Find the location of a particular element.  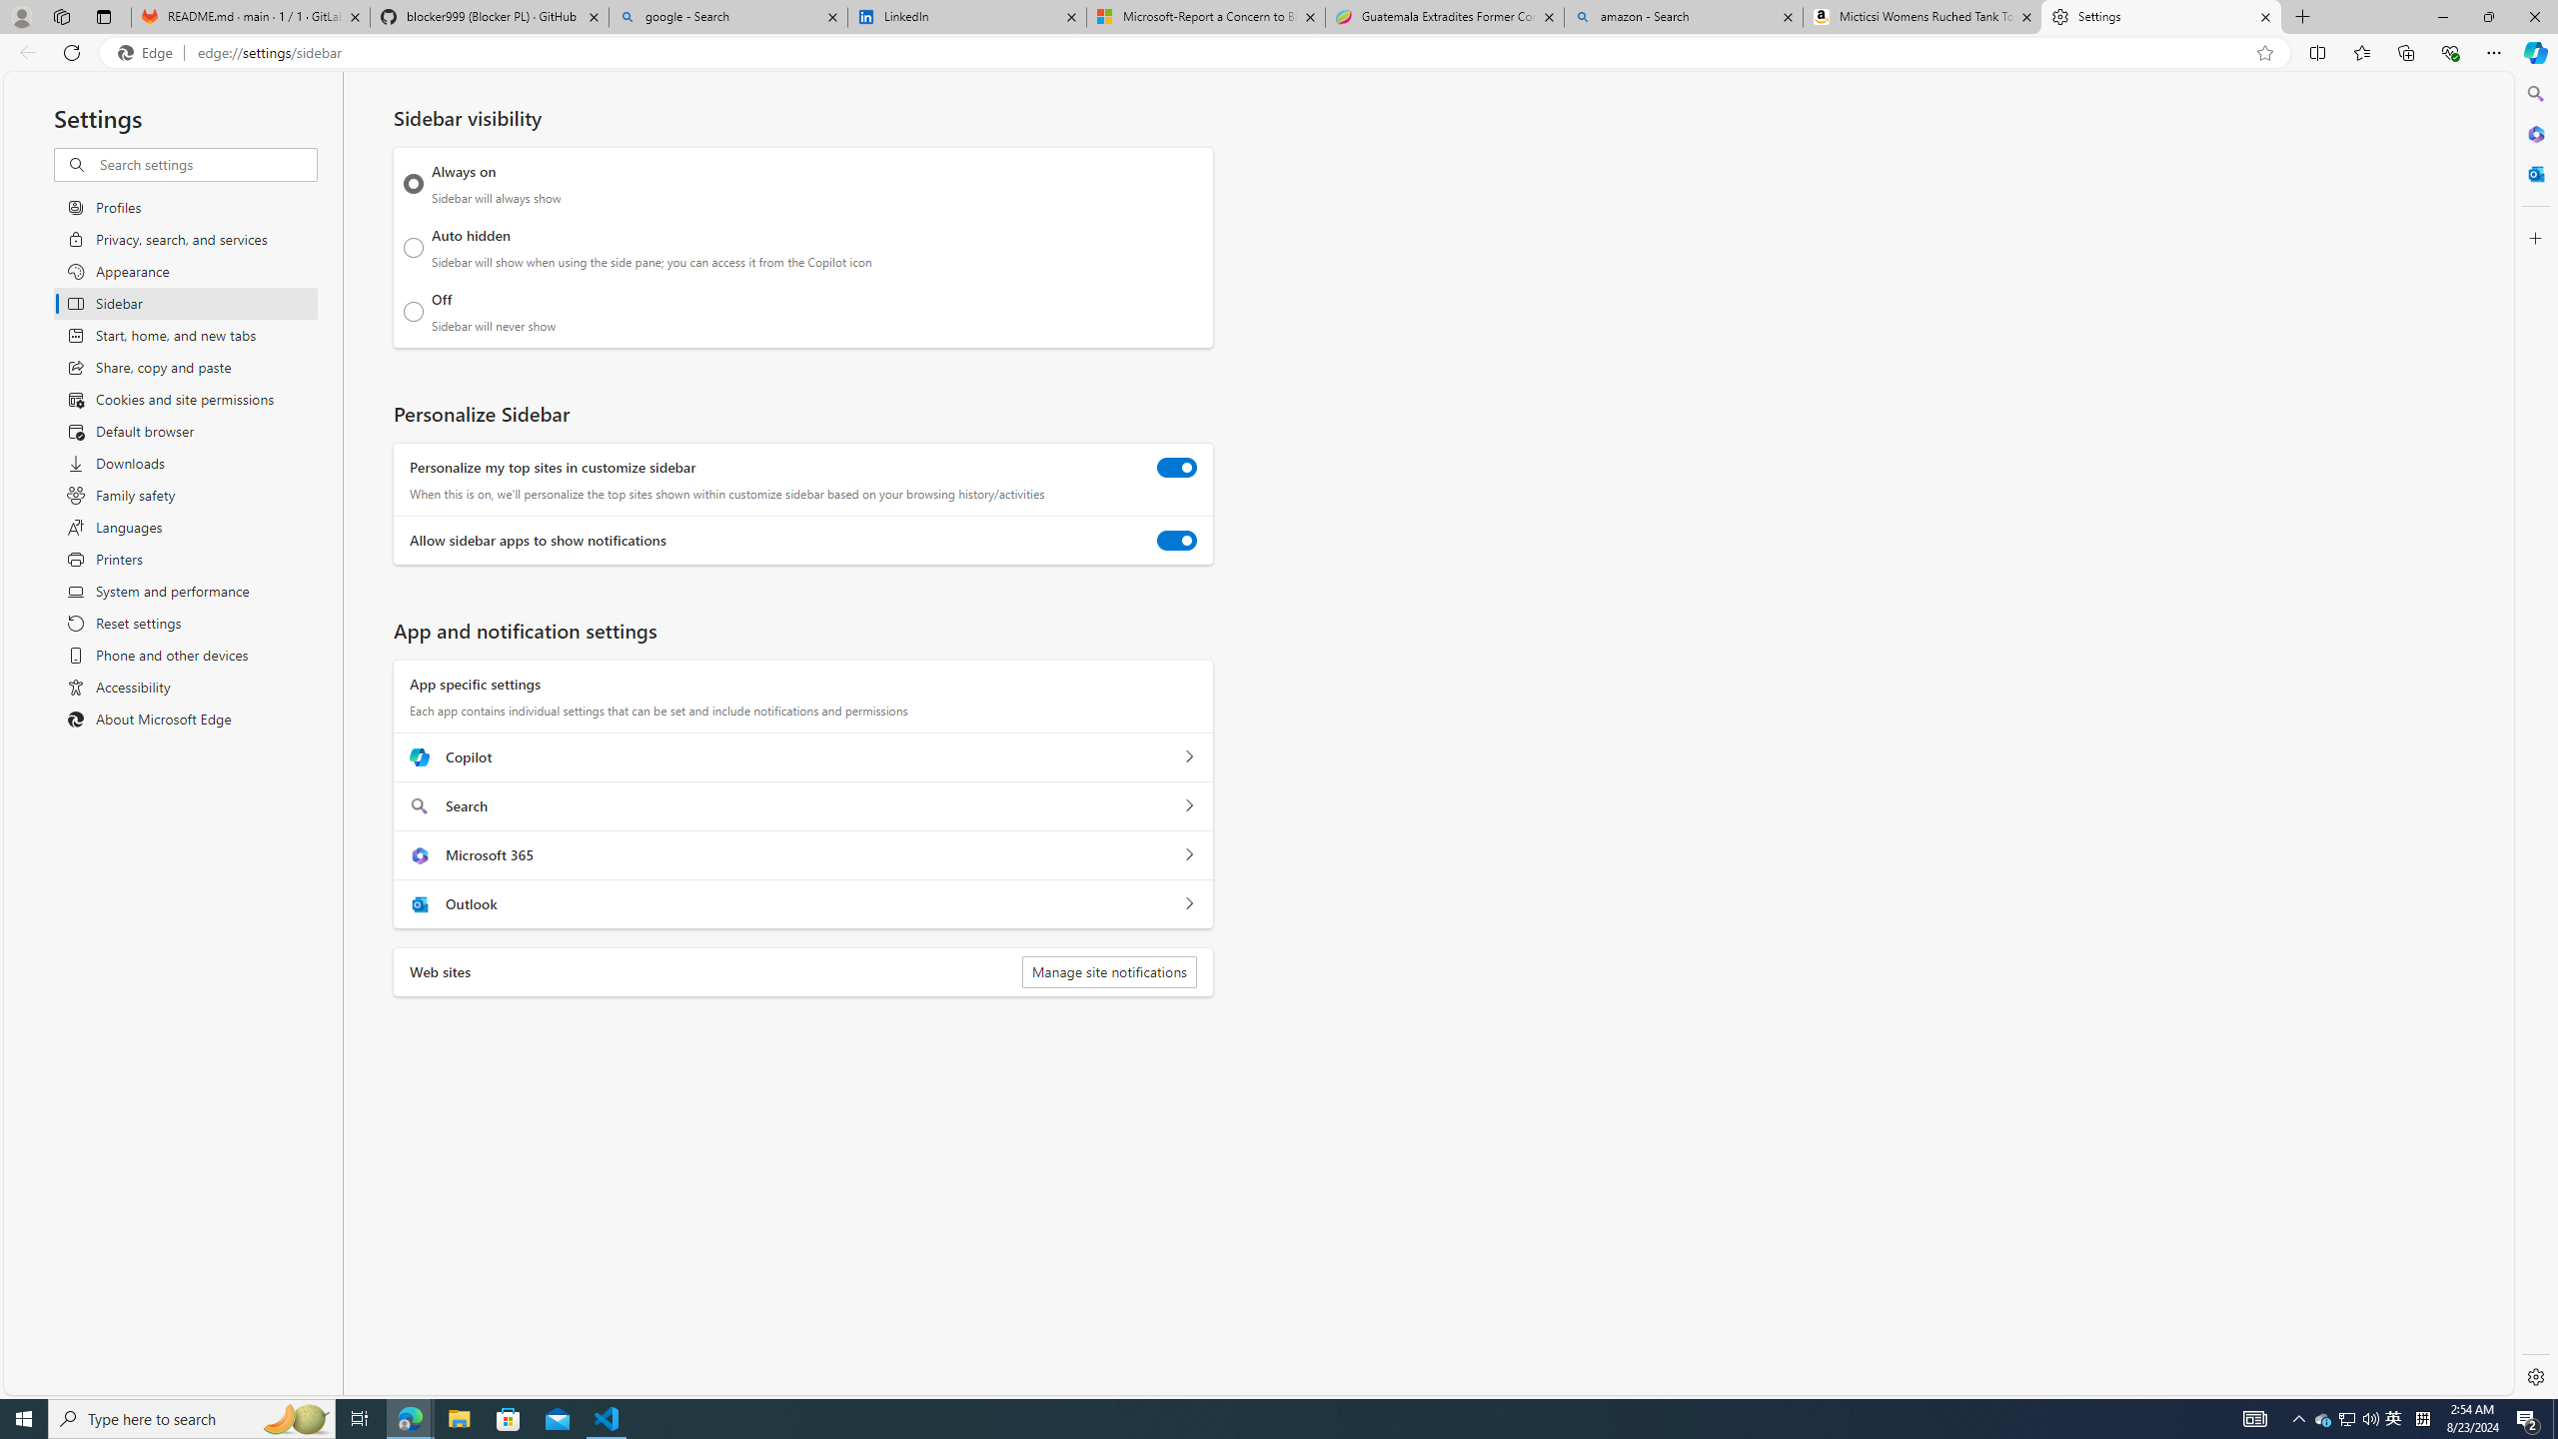

Personalize my top sites in customize sidebar is located at coordinates (1177, 468).